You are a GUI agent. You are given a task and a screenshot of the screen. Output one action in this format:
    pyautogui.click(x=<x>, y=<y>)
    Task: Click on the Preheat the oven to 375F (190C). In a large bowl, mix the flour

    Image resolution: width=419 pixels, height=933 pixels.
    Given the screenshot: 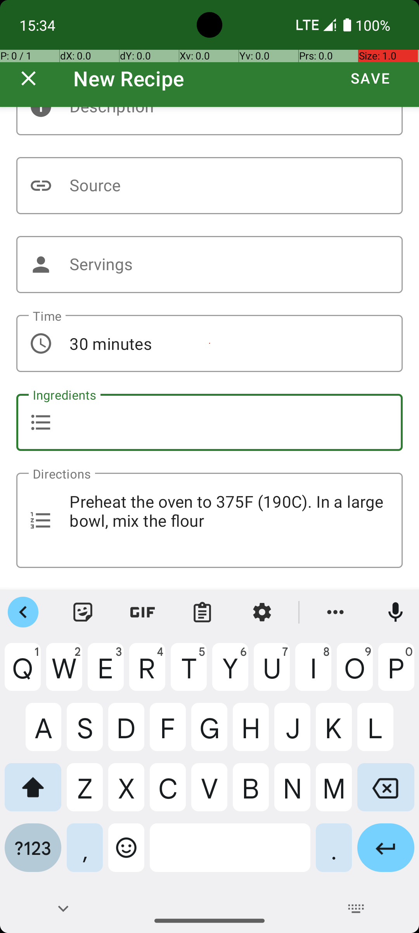 What is the action you would take?
    pyautogui.click(x=209, y=520)
    